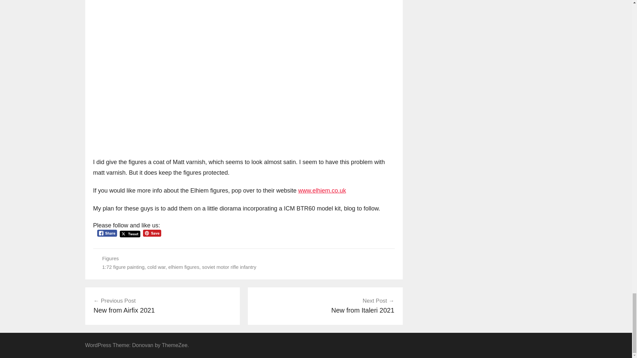  Describe the element at coordinates (325, 306) in the screenshot. I see `www.elhiem.co.uk` at that location.